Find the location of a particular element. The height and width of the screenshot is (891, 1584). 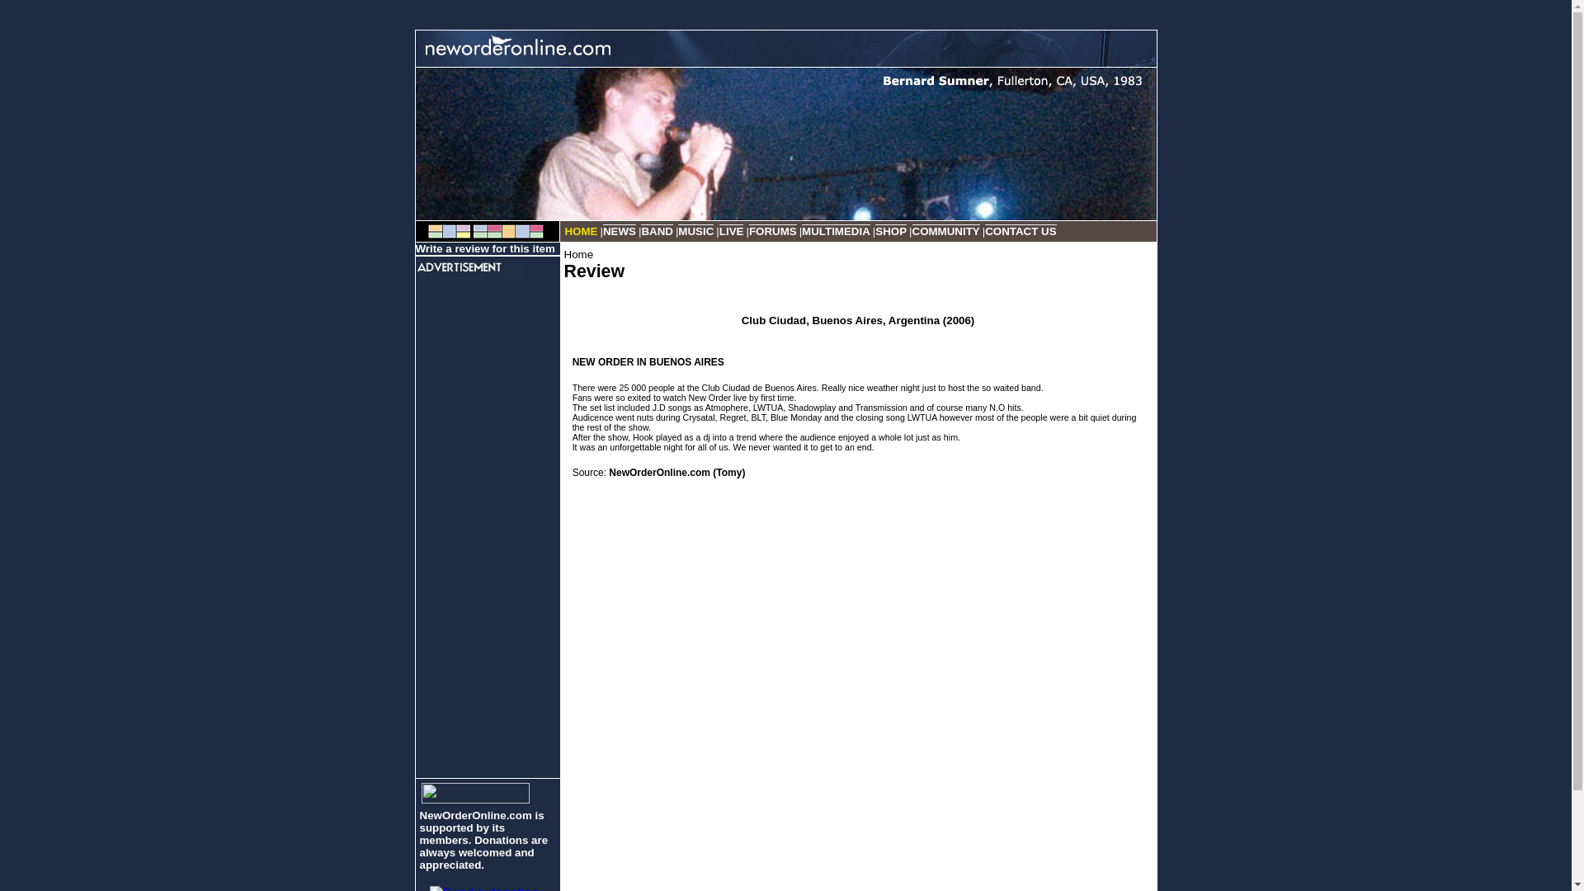

HOME is located at coordinates (580, 231).